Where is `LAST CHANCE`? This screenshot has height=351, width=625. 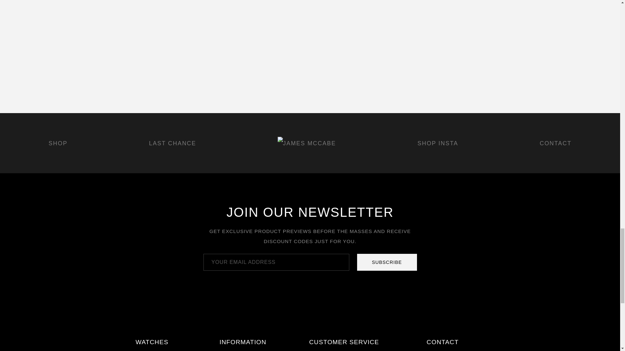 LAST CHANCE is located at coordinates (173, 143).